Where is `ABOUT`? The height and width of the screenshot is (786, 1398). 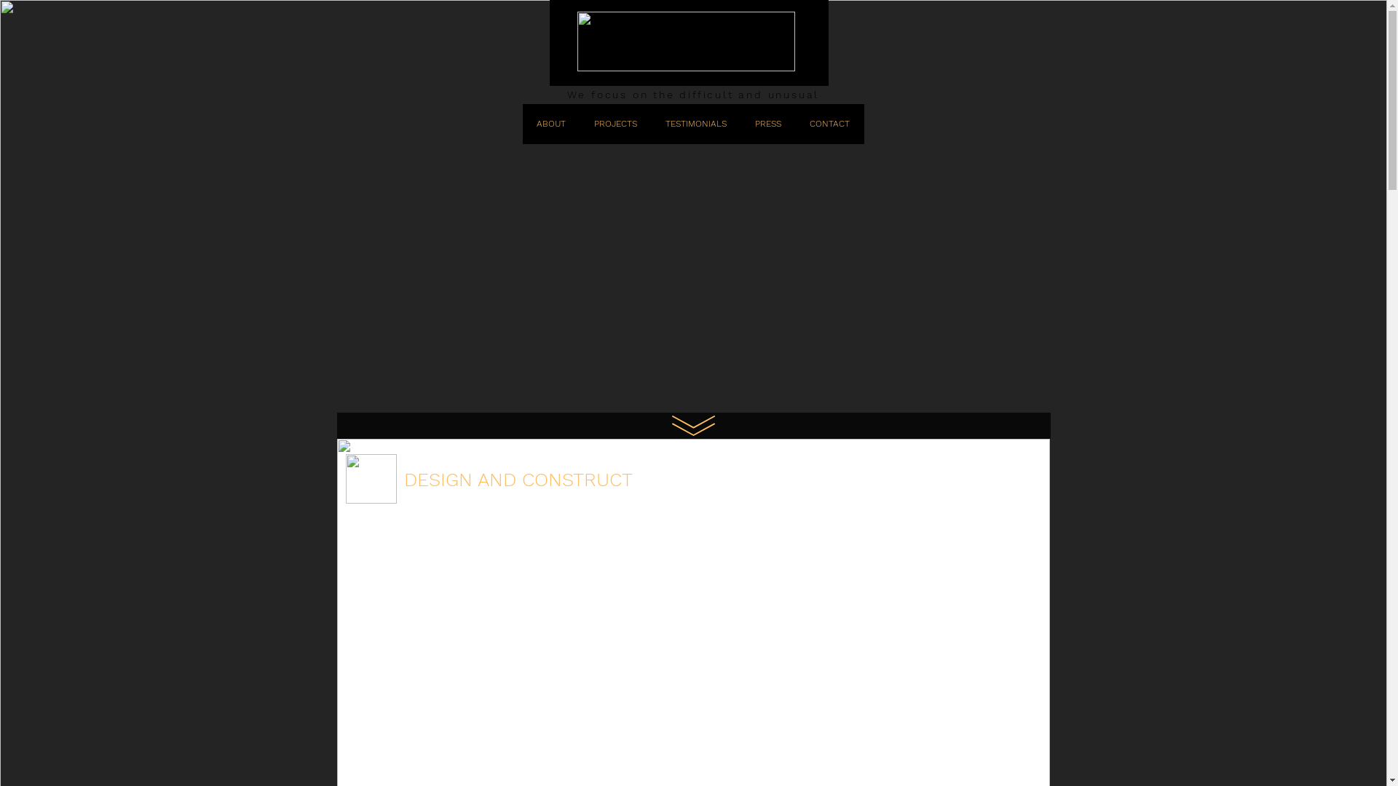 ABOUT is located at coordinates (552, 124).